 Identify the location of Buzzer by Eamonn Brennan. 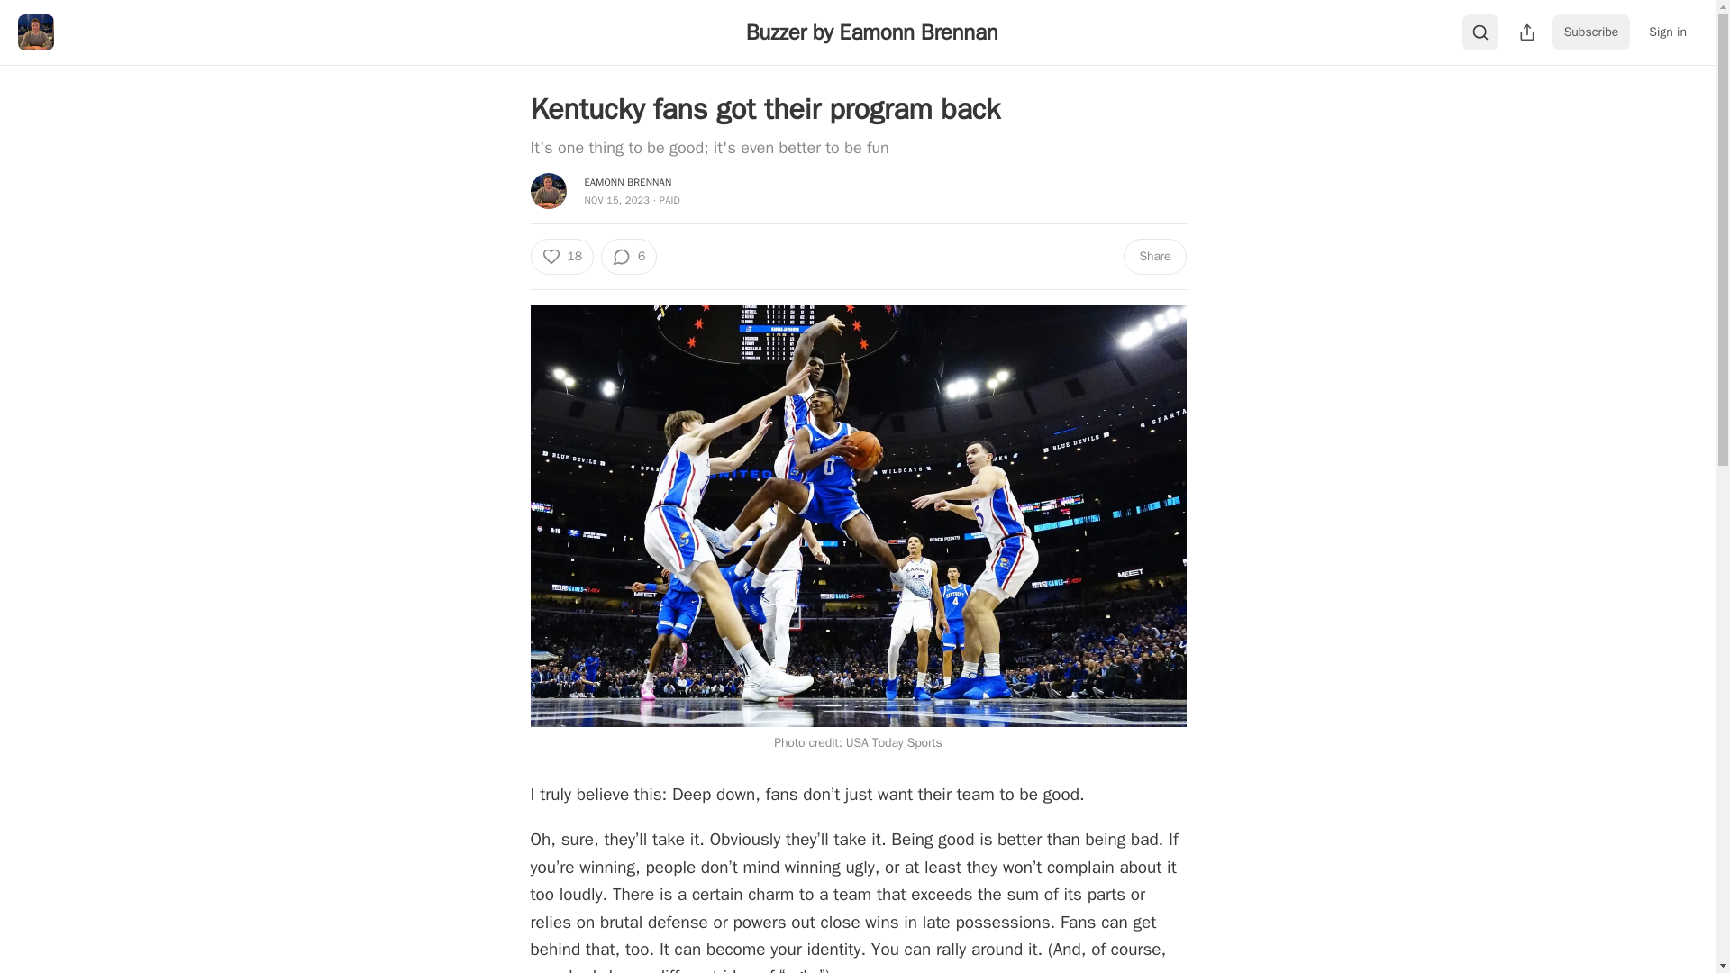
(871, 32).